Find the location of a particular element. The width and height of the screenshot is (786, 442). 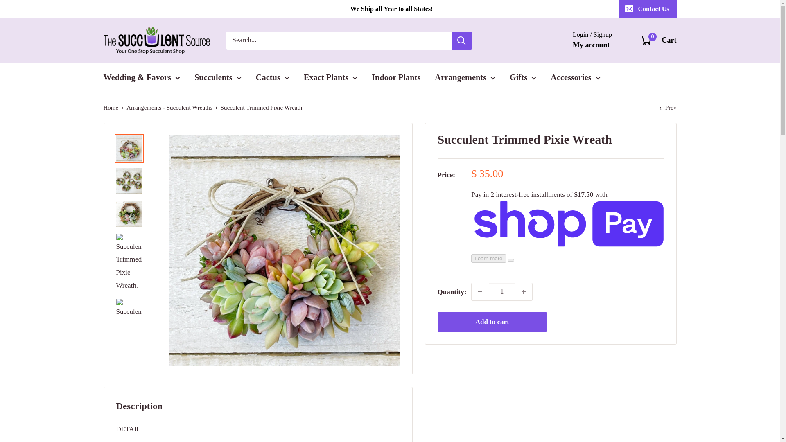

Contact Us is located at coordinates (648, 9).